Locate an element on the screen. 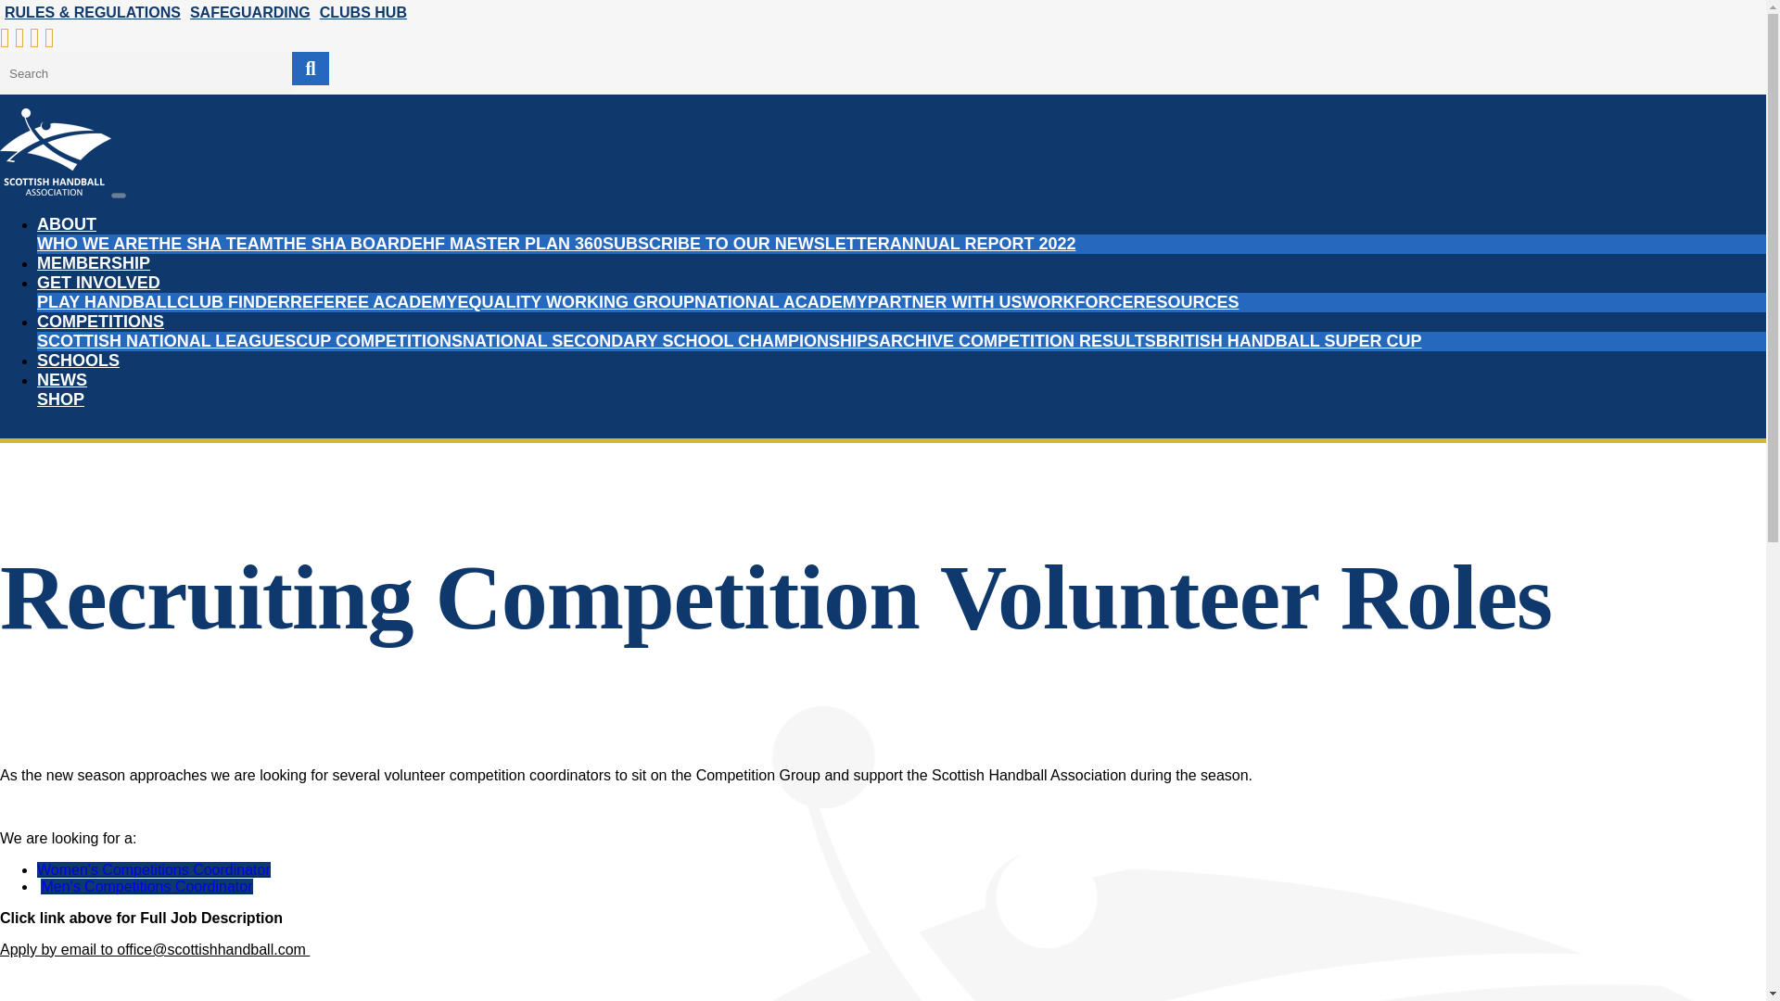 This screenshot has height=1001, width=1780. SCHOOLS is located at coordinates (78, 360).